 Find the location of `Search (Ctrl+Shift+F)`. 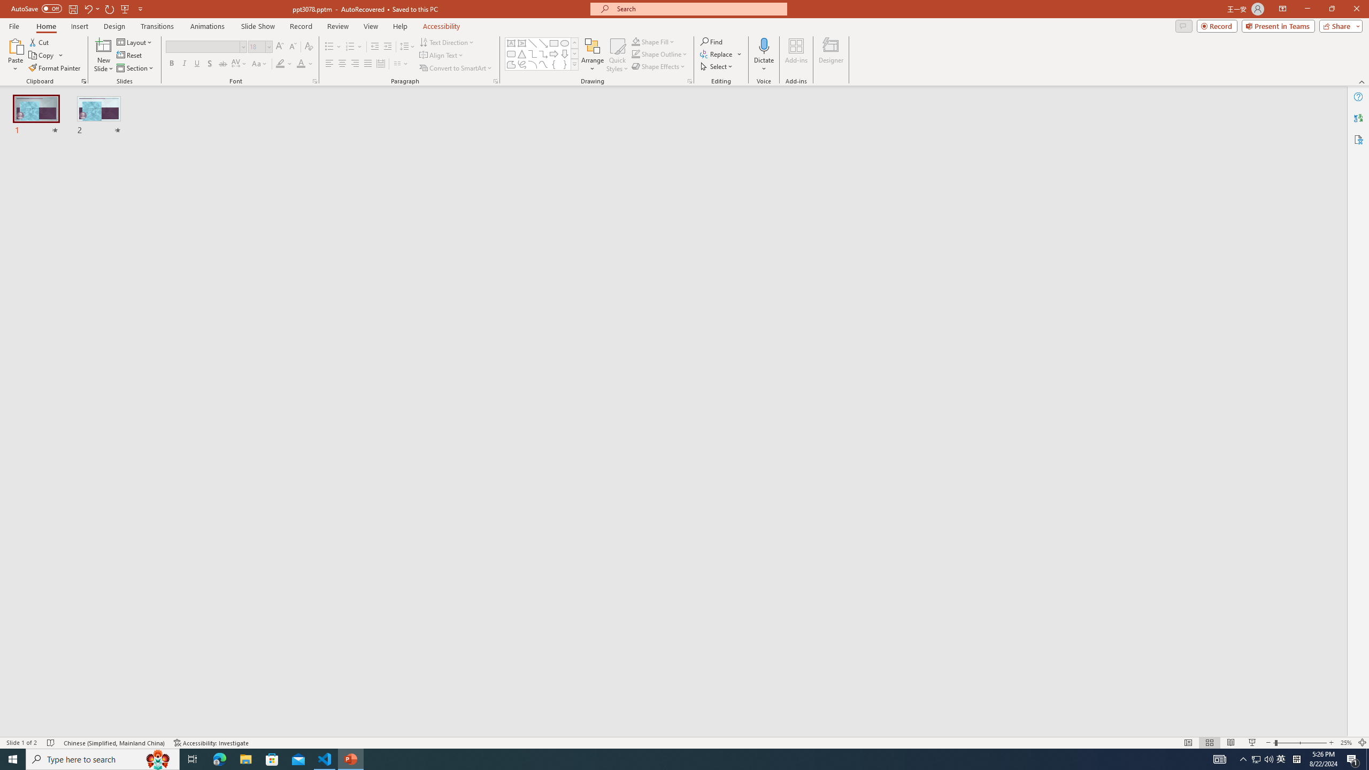

Search (Ctrl+Shift+F) is located at coordinates (73, 249).